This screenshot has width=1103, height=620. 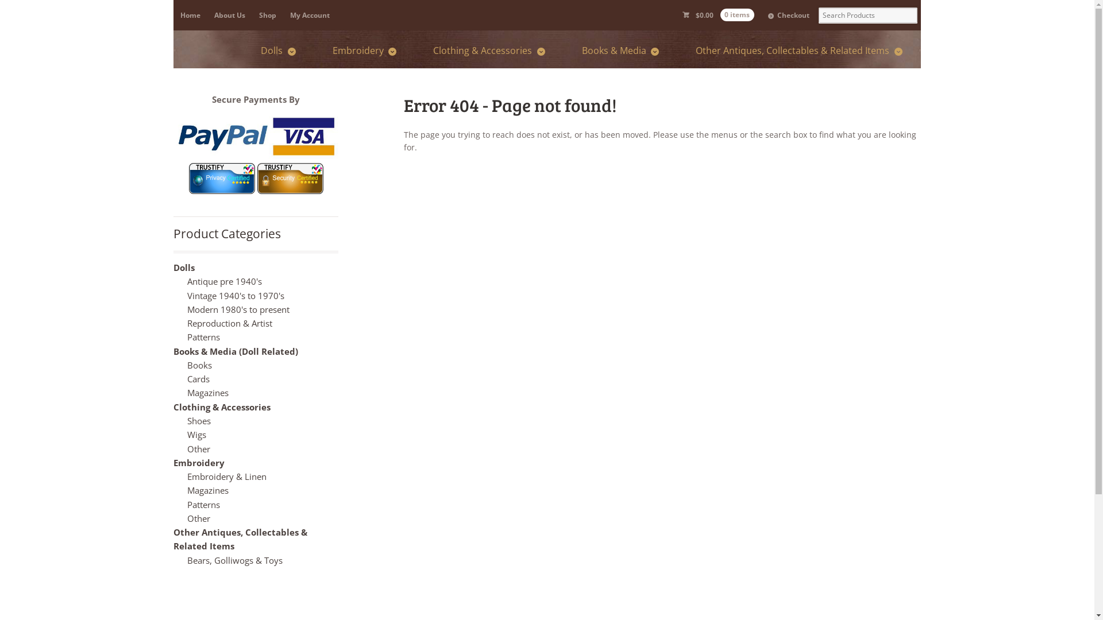 What do you see at coordinates (196, 435) in the screenshot?
I see `Wigs` at bounding box center [196, 435].